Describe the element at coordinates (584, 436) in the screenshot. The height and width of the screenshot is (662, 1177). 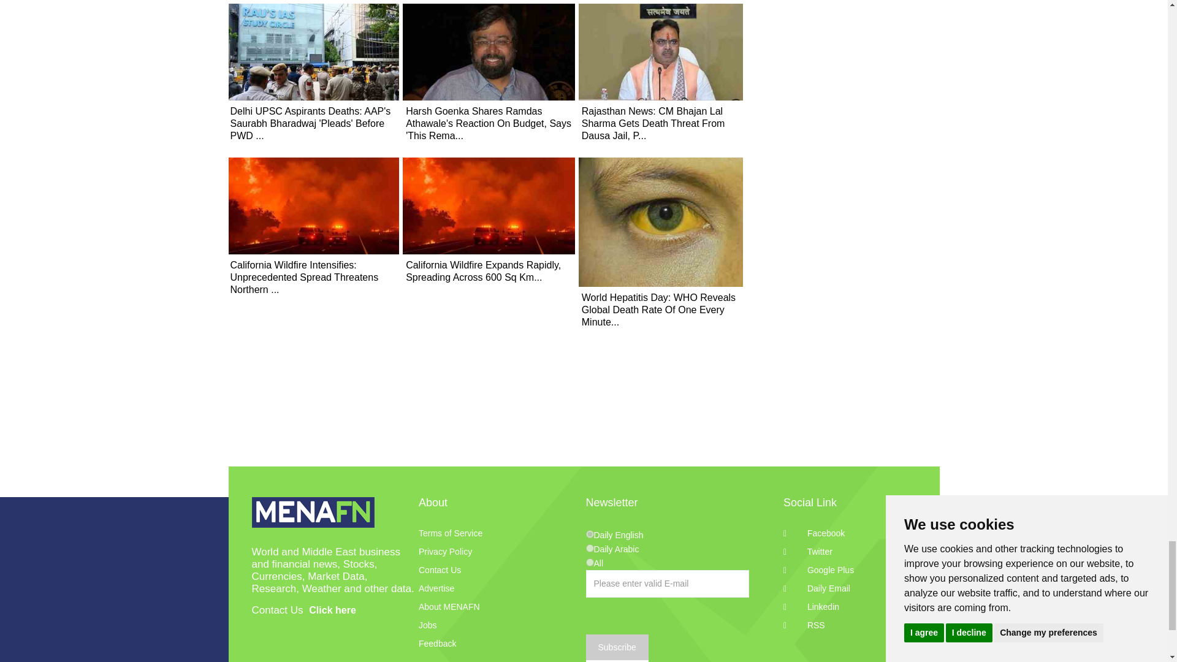
I see `Advertisement` at that location.